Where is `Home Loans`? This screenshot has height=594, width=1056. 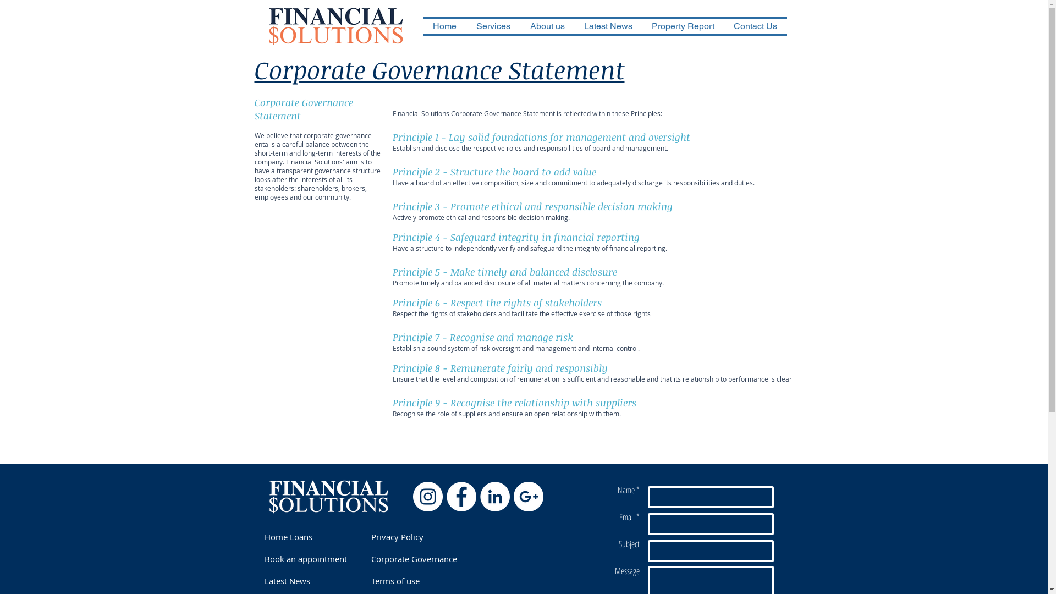 Home Loans is located at coordinates (288, 537).